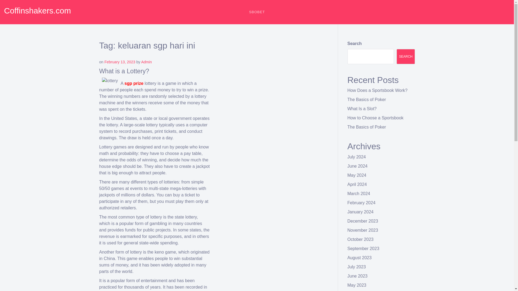 This screenshot has height=291, width=518. I want to click on July 2023, so click(357, 267).